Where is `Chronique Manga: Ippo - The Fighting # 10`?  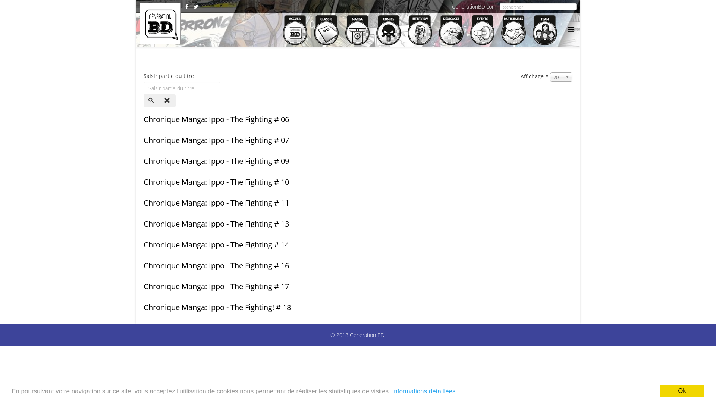 Chronique Manga: Ippo - The Fighting # 10 is located at coordinates (216, 182).